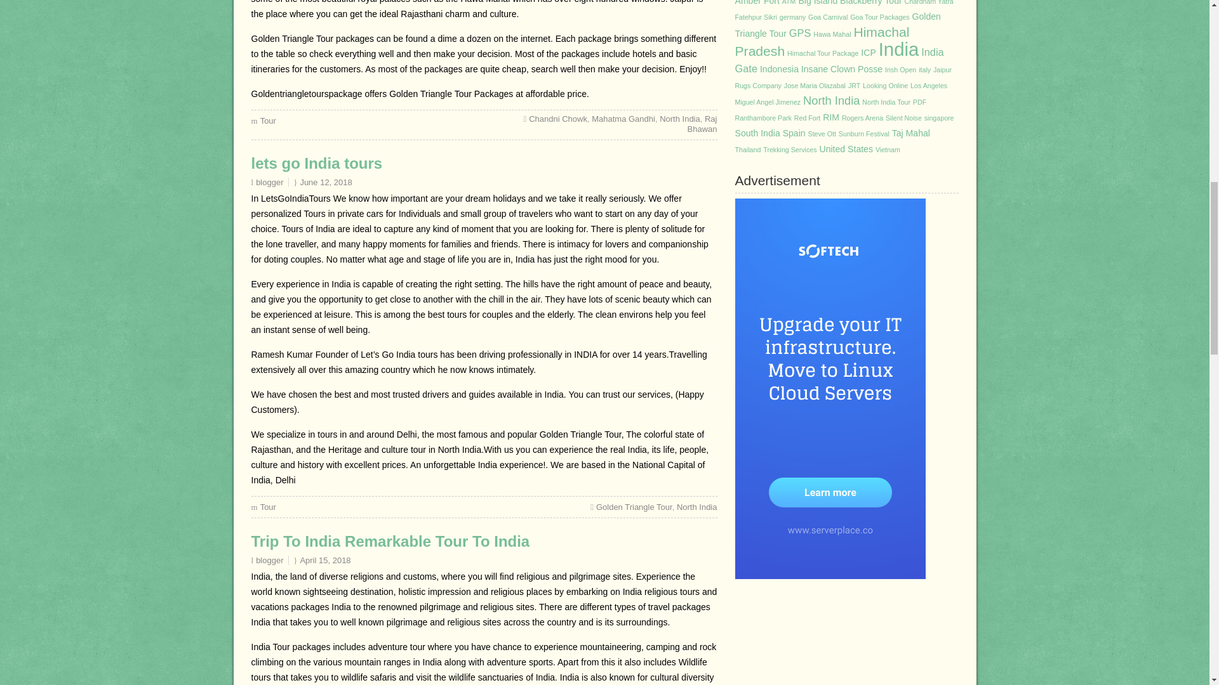 The image size is (1219, 685). I want to click on North India, so click(697, 506).